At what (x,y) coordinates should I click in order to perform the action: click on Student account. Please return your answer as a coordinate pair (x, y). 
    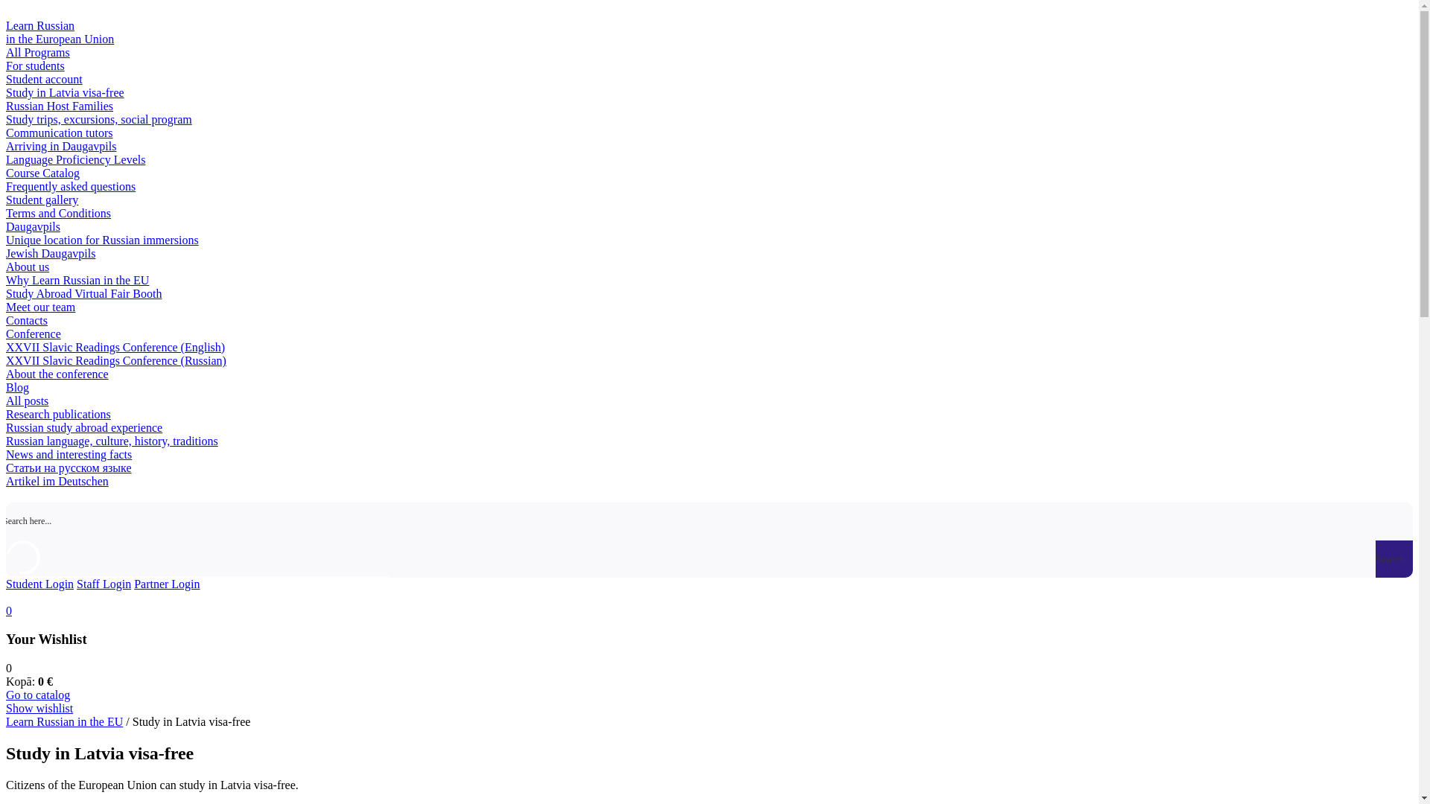
    Looking at the image, I should click on (44, 79).